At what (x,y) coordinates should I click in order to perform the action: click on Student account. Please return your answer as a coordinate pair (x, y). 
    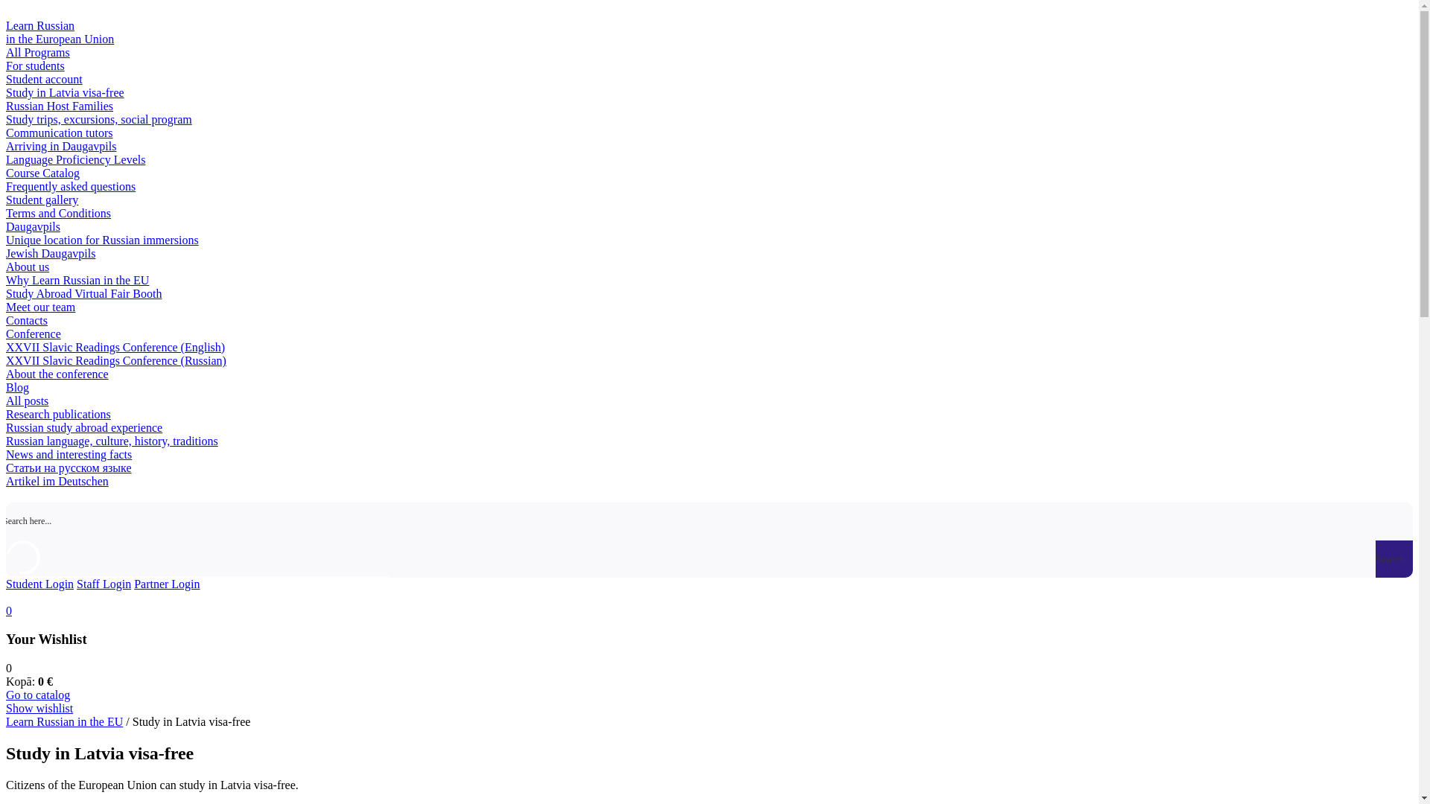
    Looking at the image, I should click on (44, 79).